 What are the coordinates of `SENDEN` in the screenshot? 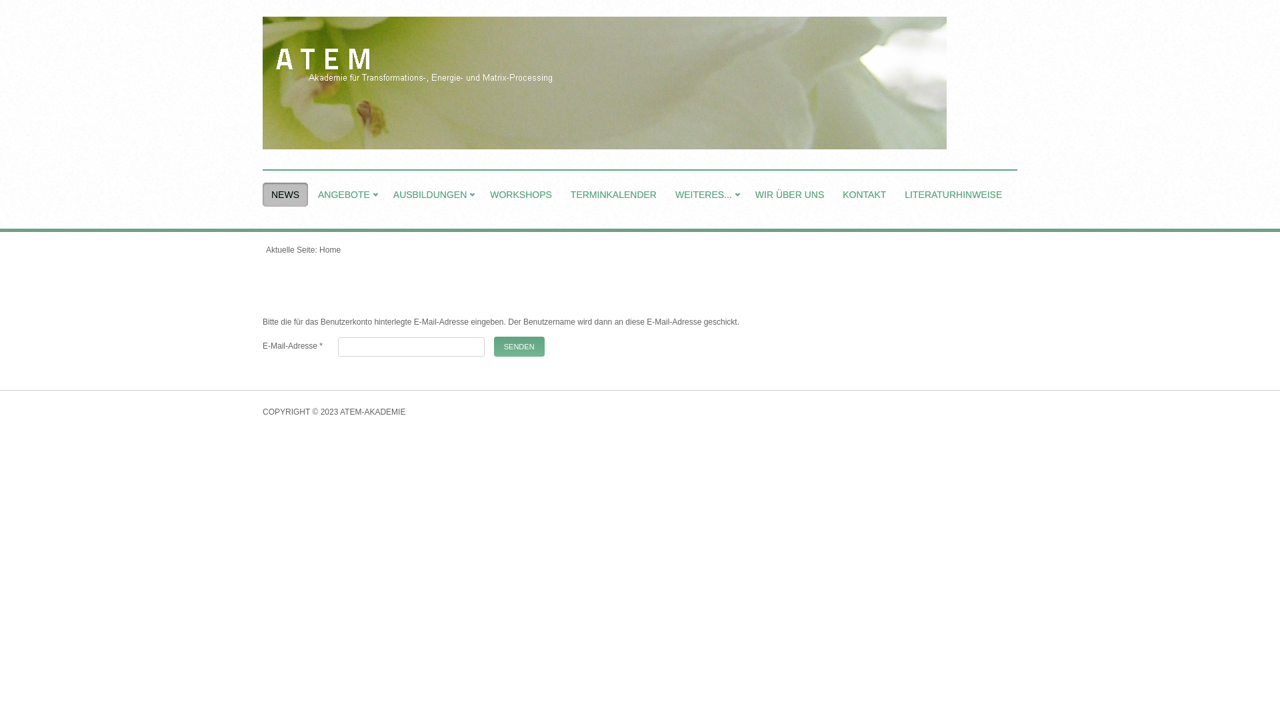 It's located at (519, 347).